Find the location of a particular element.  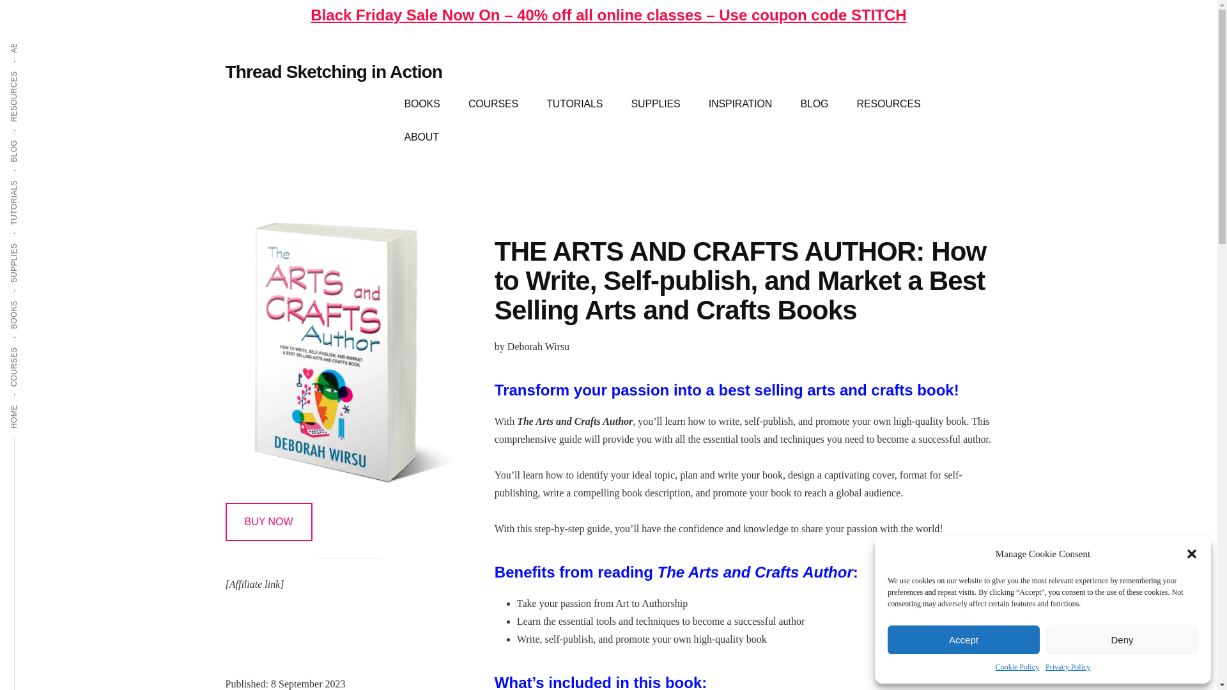

SUPPLIES is located at coordinates (35, 242).